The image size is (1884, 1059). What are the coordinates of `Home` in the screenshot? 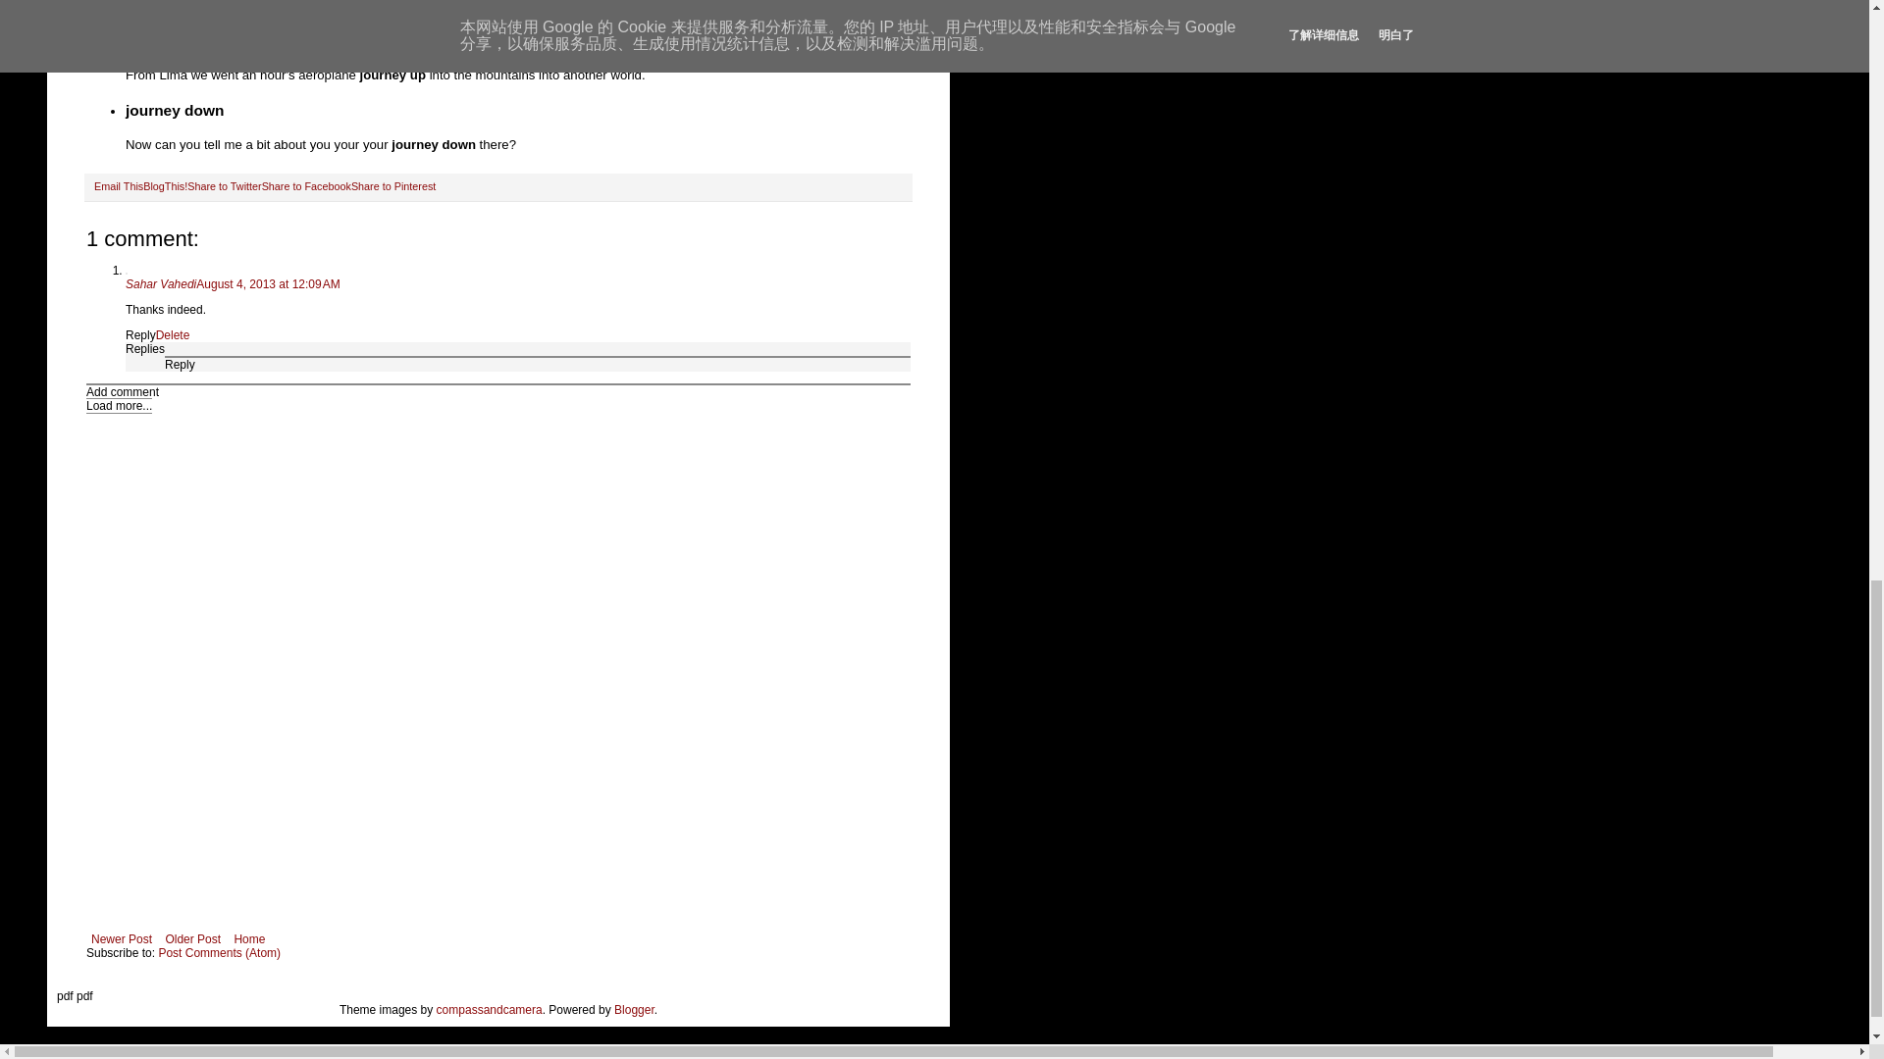 It's located at (248, 939).